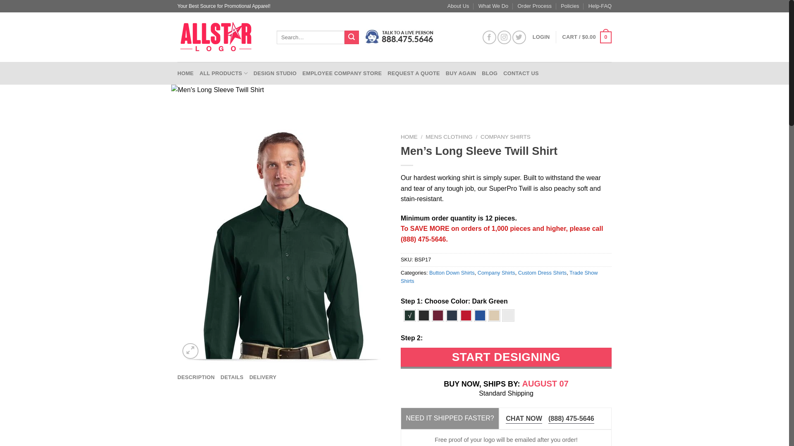  What do you see at coordinates (438, 316) in the screenshot?
I see `Burgundy` at bounding box center [438, 316].